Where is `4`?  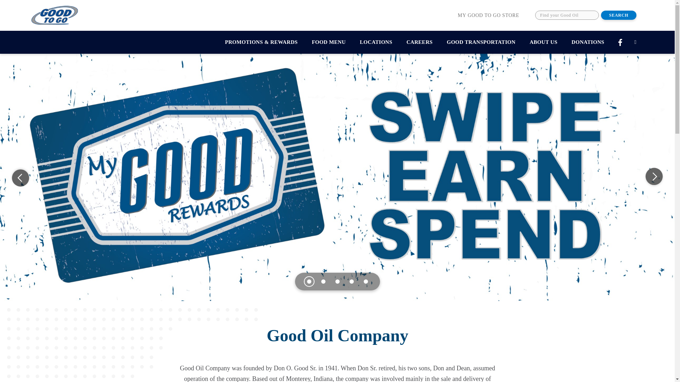 4 is located at coordinates (351, 282).